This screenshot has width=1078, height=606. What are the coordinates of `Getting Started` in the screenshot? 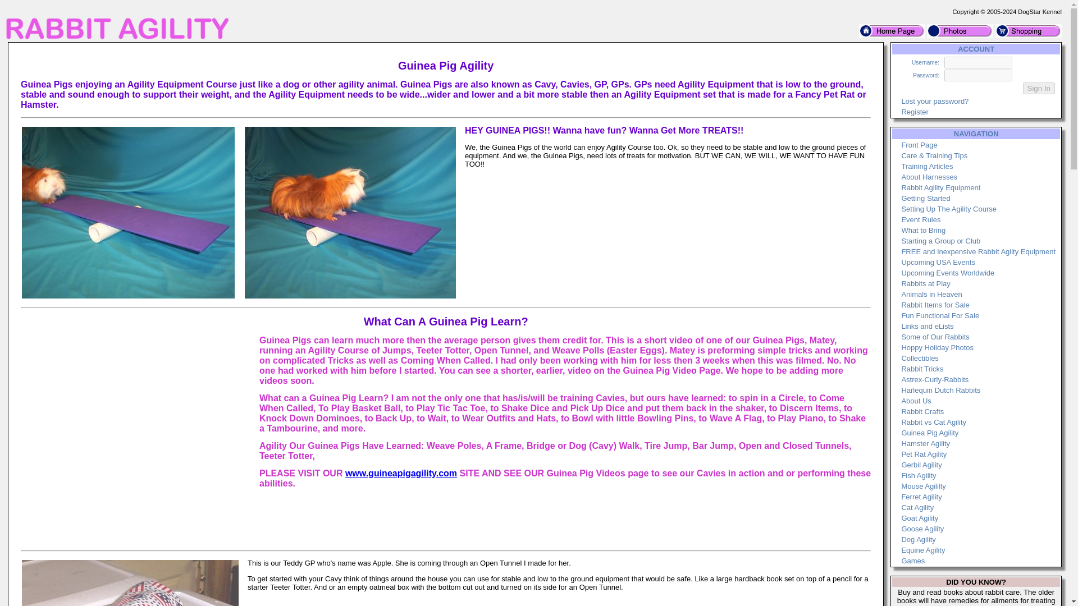 It's located at (925, 198).